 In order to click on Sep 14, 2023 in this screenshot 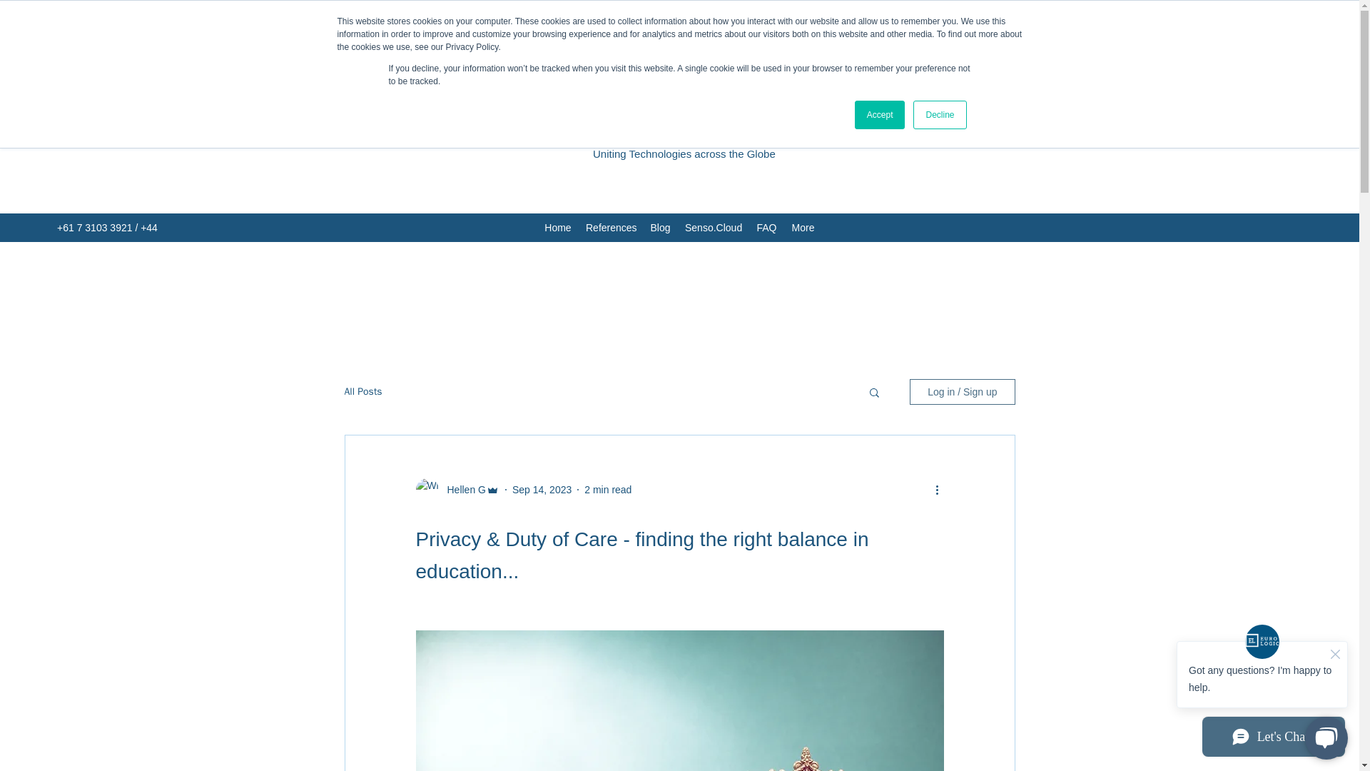, I will do `click(542, 490)`.